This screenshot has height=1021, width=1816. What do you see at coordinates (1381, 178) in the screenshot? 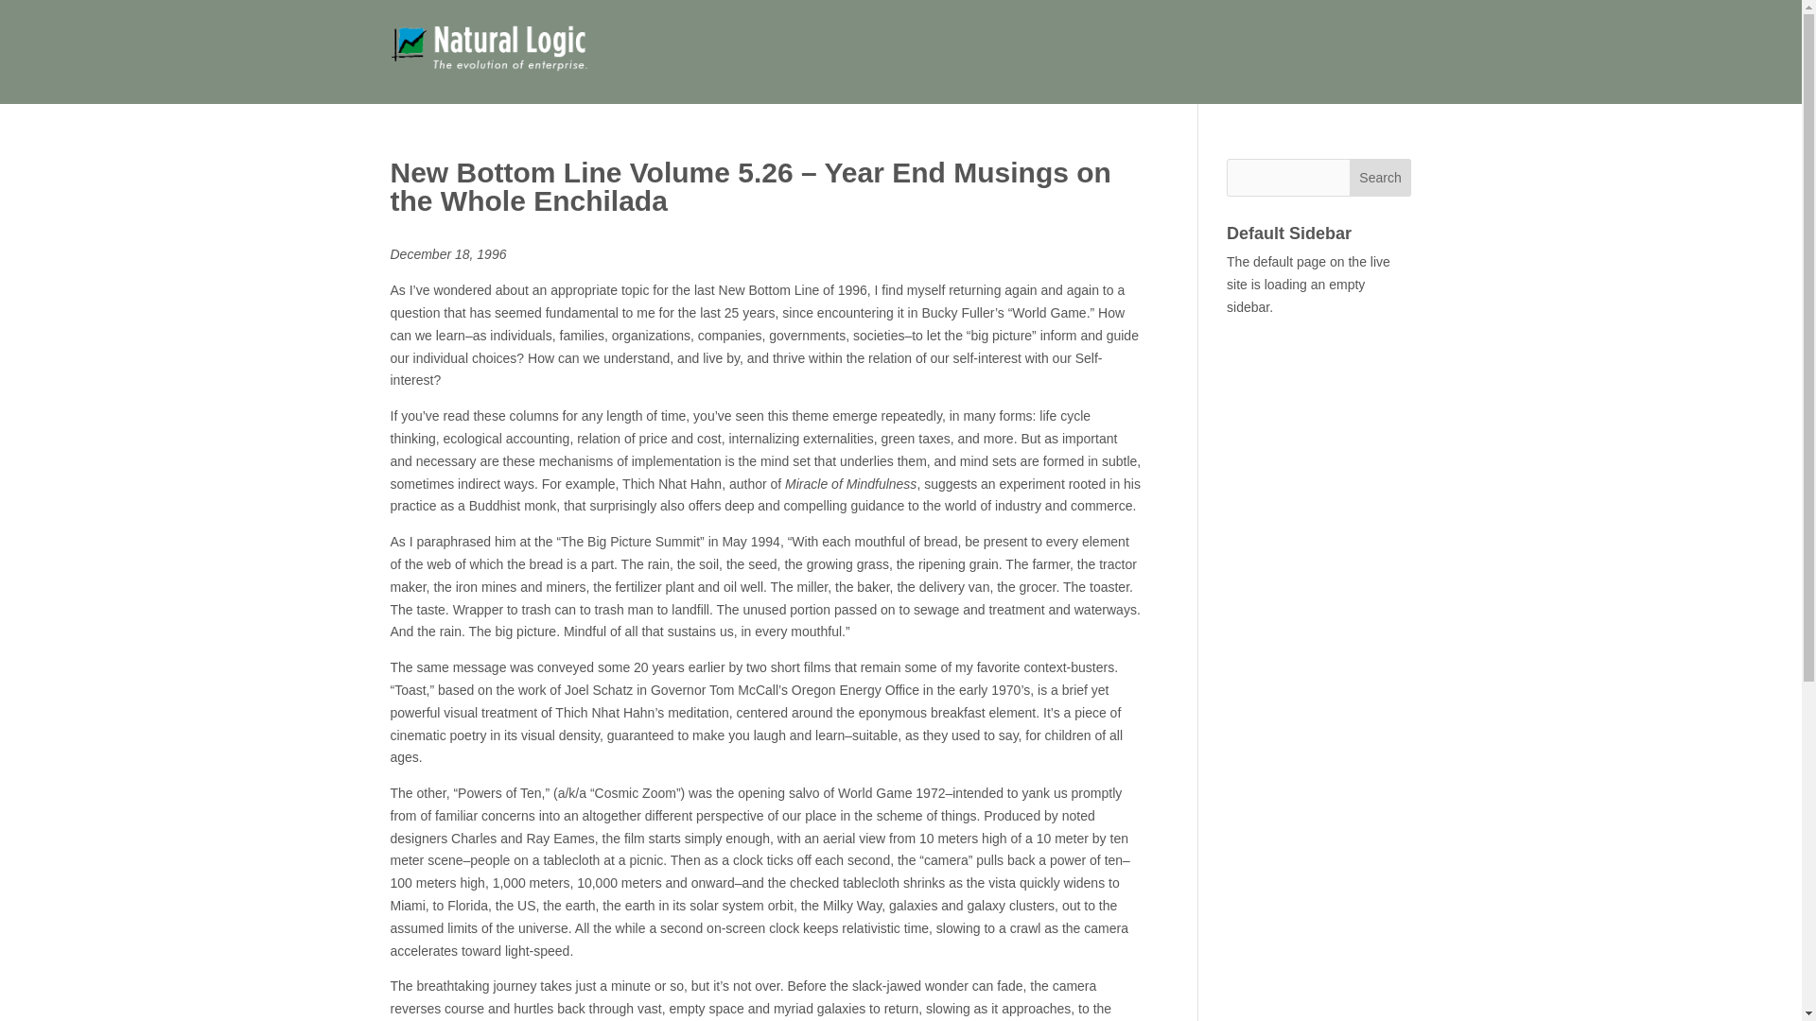
I see `Search` at bounding box center [1381, 178].